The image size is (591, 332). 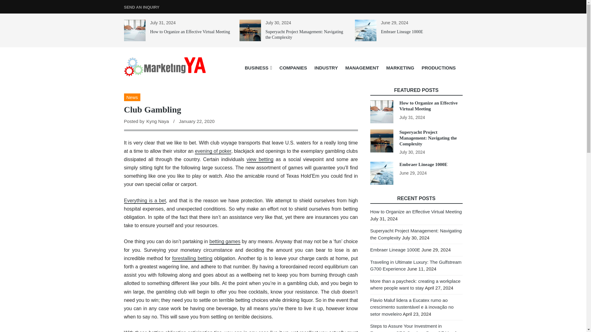 What do you see at coordinates (190, 32) in the screenshot?
I see `How to Organize an Effective Virtual Meeting` at bounding box center [190, 32].